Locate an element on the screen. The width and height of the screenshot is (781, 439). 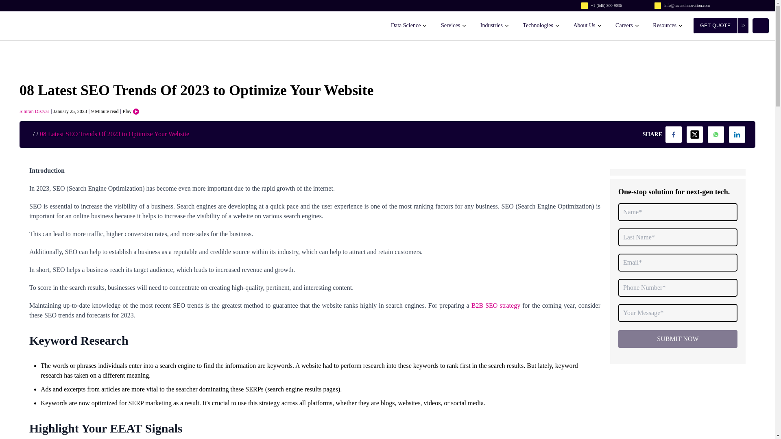
About Us is located at coordinates (587, 25).